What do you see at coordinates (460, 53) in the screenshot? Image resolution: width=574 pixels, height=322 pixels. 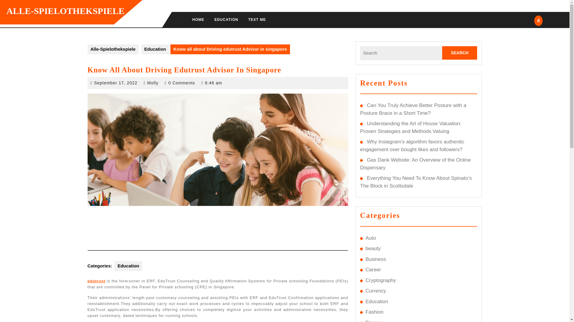 I see `Search` at bounding box center [460, 53].